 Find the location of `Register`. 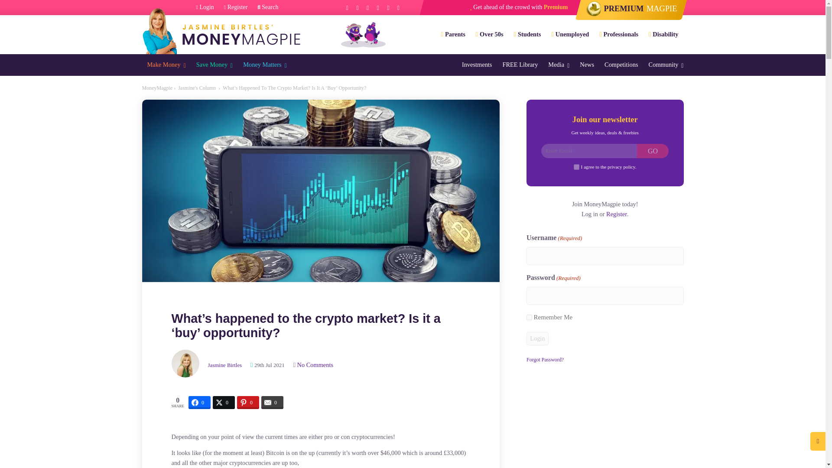

Register is located at coordinates (236, 7).